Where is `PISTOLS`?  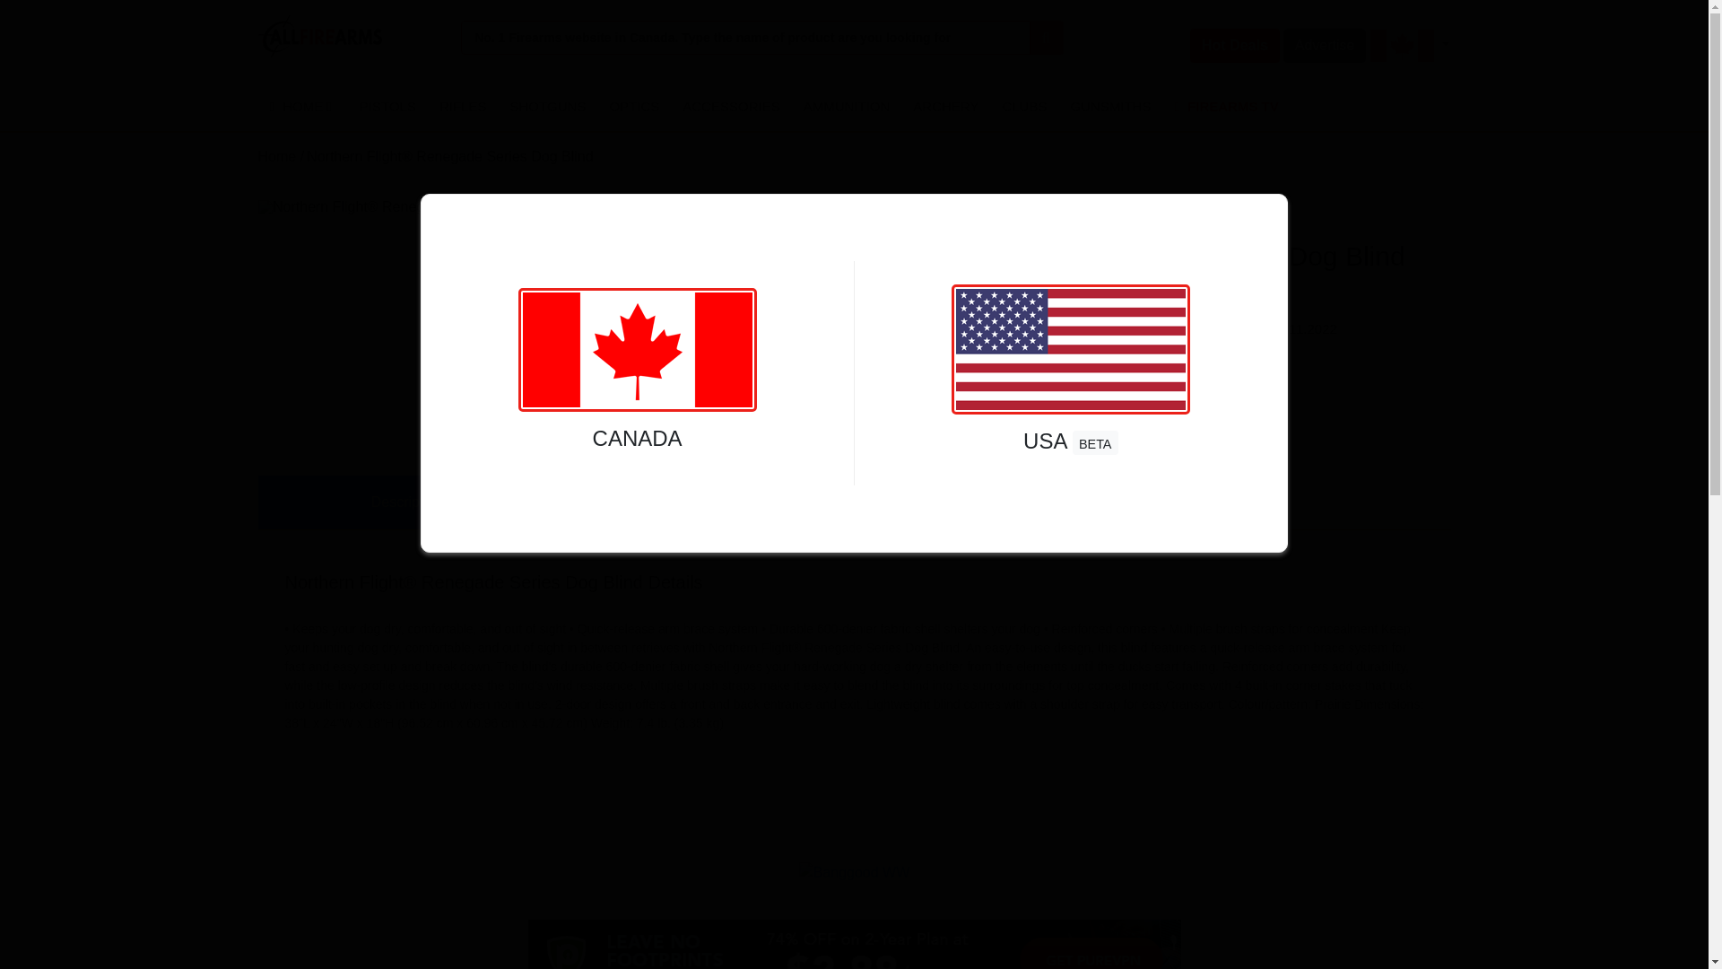
PISTOLS is located at coordinates (387, 106).